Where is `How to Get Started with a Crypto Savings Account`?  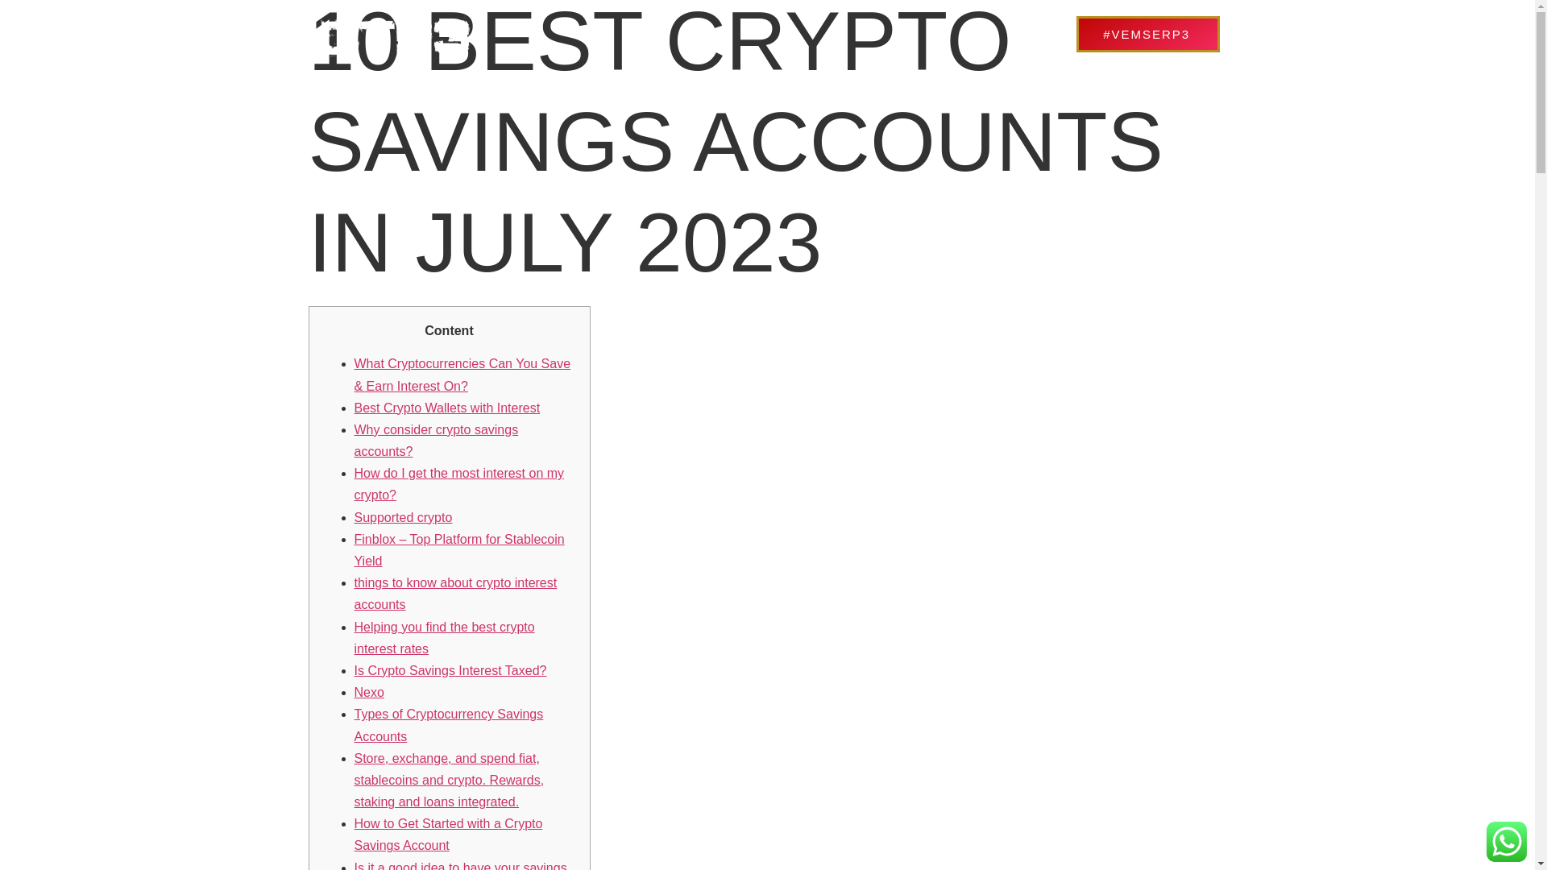 How to Get Started with a Crypto Savings Account is located at coordinates (448, 835).